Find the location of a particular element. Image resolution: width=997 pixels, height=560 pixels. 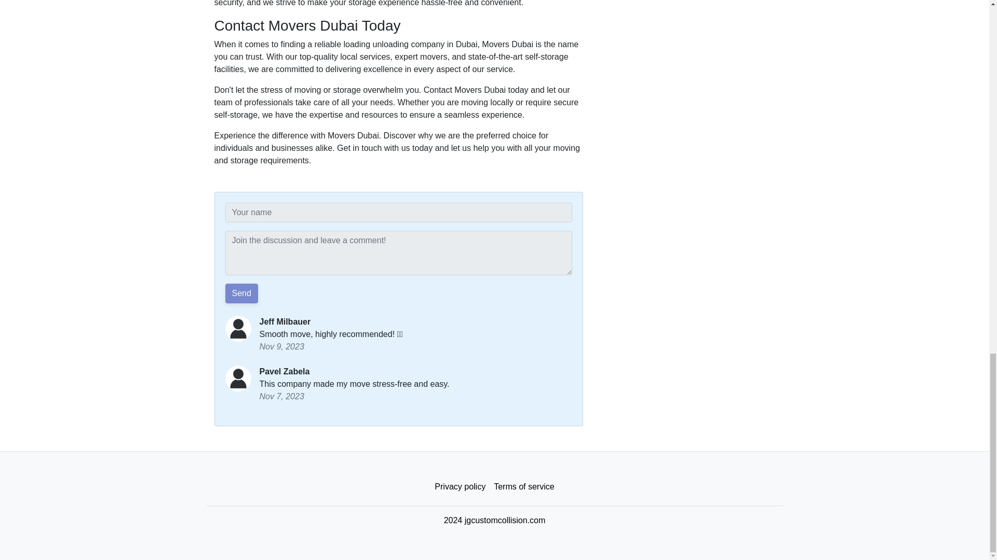

Send is located at coordinates (241, 293).